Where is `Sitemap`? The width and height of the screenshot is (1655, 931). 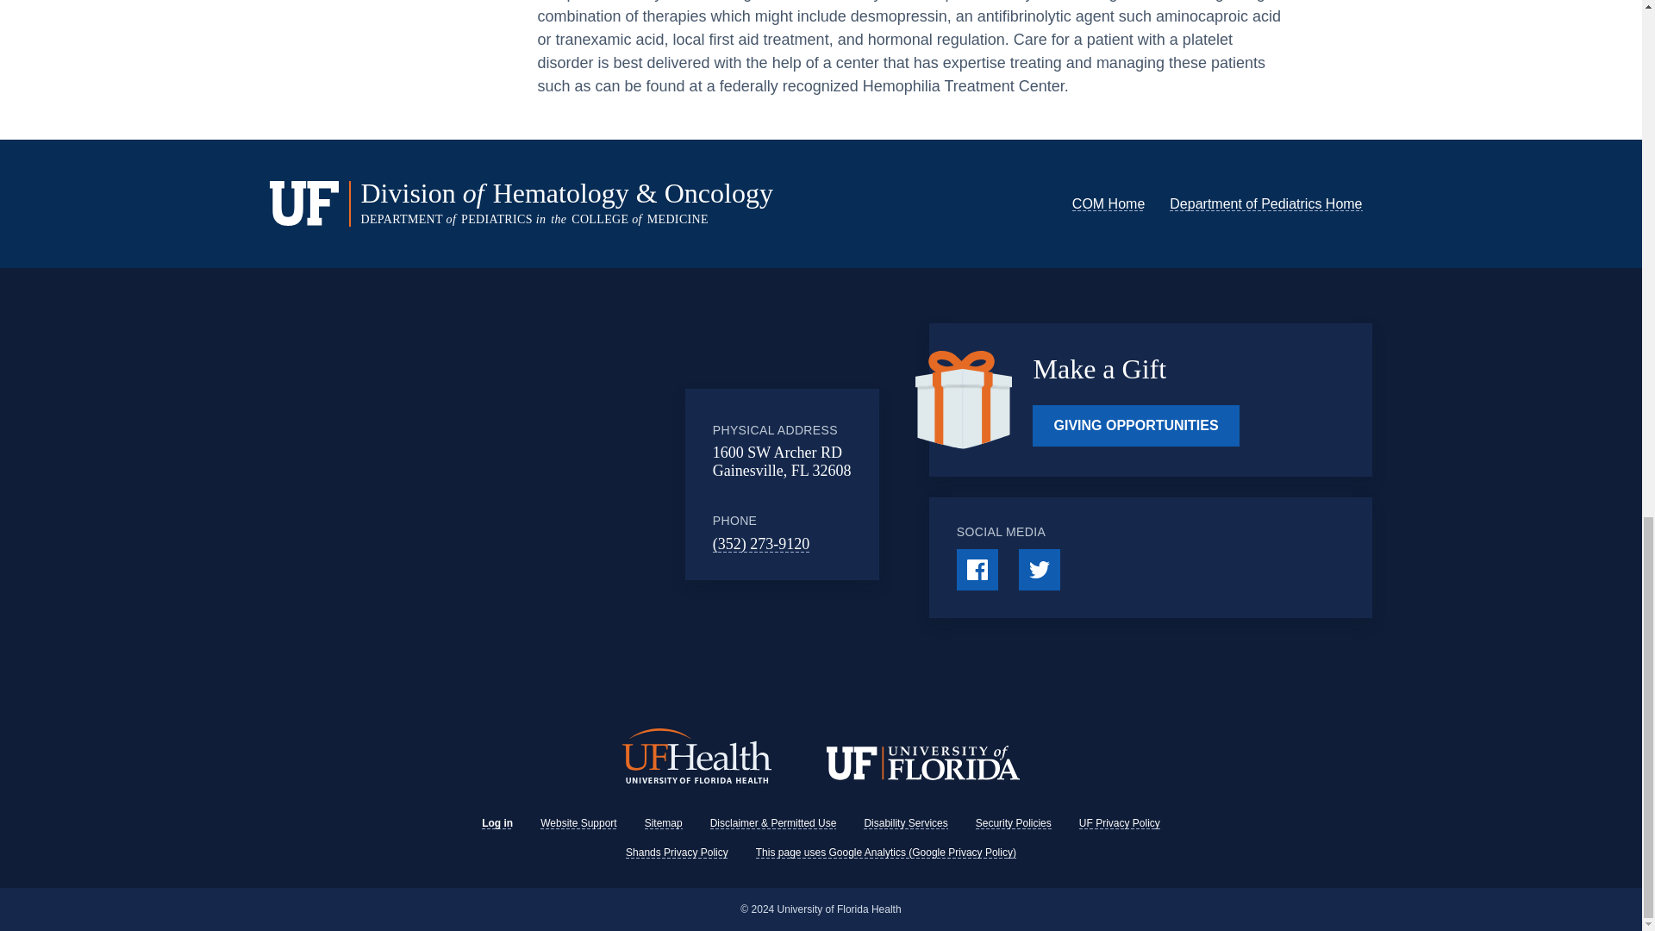
Sitemap is located at coordinates (664, 822).